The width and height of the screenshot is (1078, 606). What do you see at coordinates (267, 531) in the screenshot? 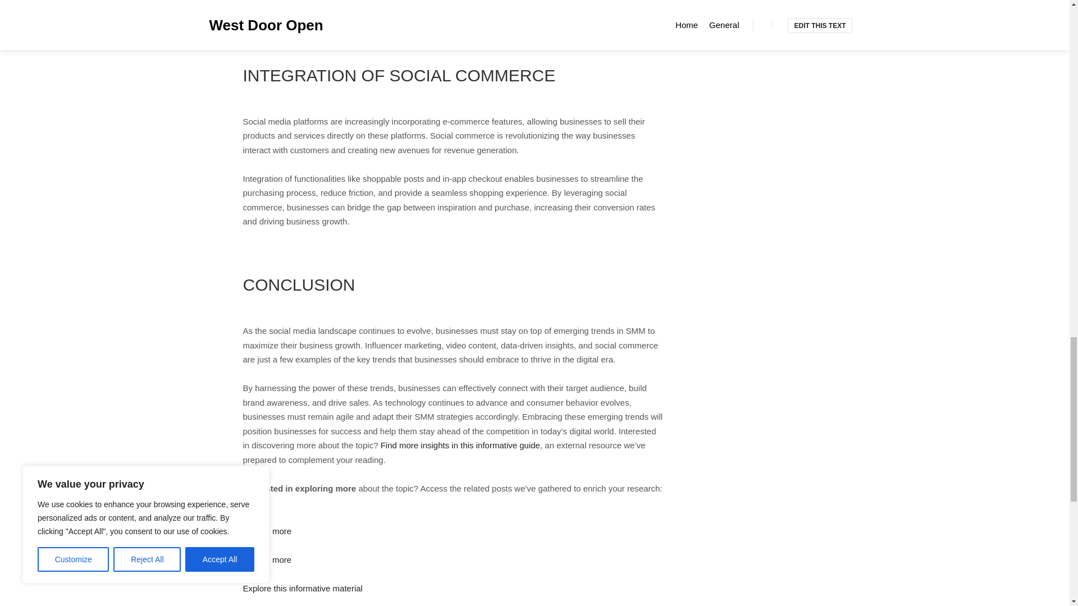
I see `Assess more` at bounding box center [267, 531].